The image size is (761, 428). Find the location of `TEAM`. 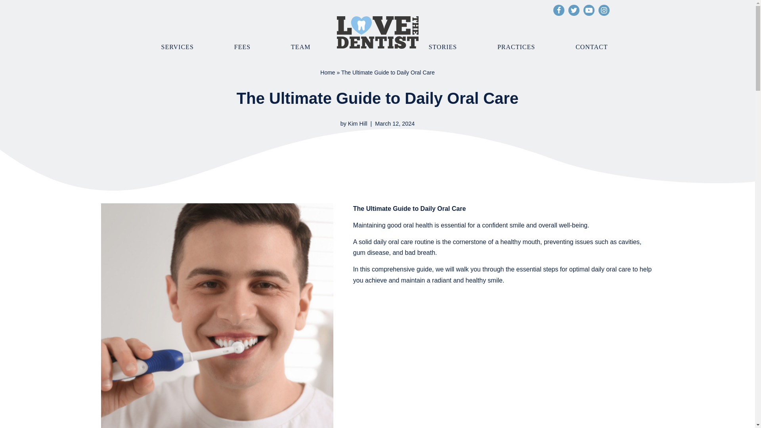

TEAM is located at coordinates (300, 47).